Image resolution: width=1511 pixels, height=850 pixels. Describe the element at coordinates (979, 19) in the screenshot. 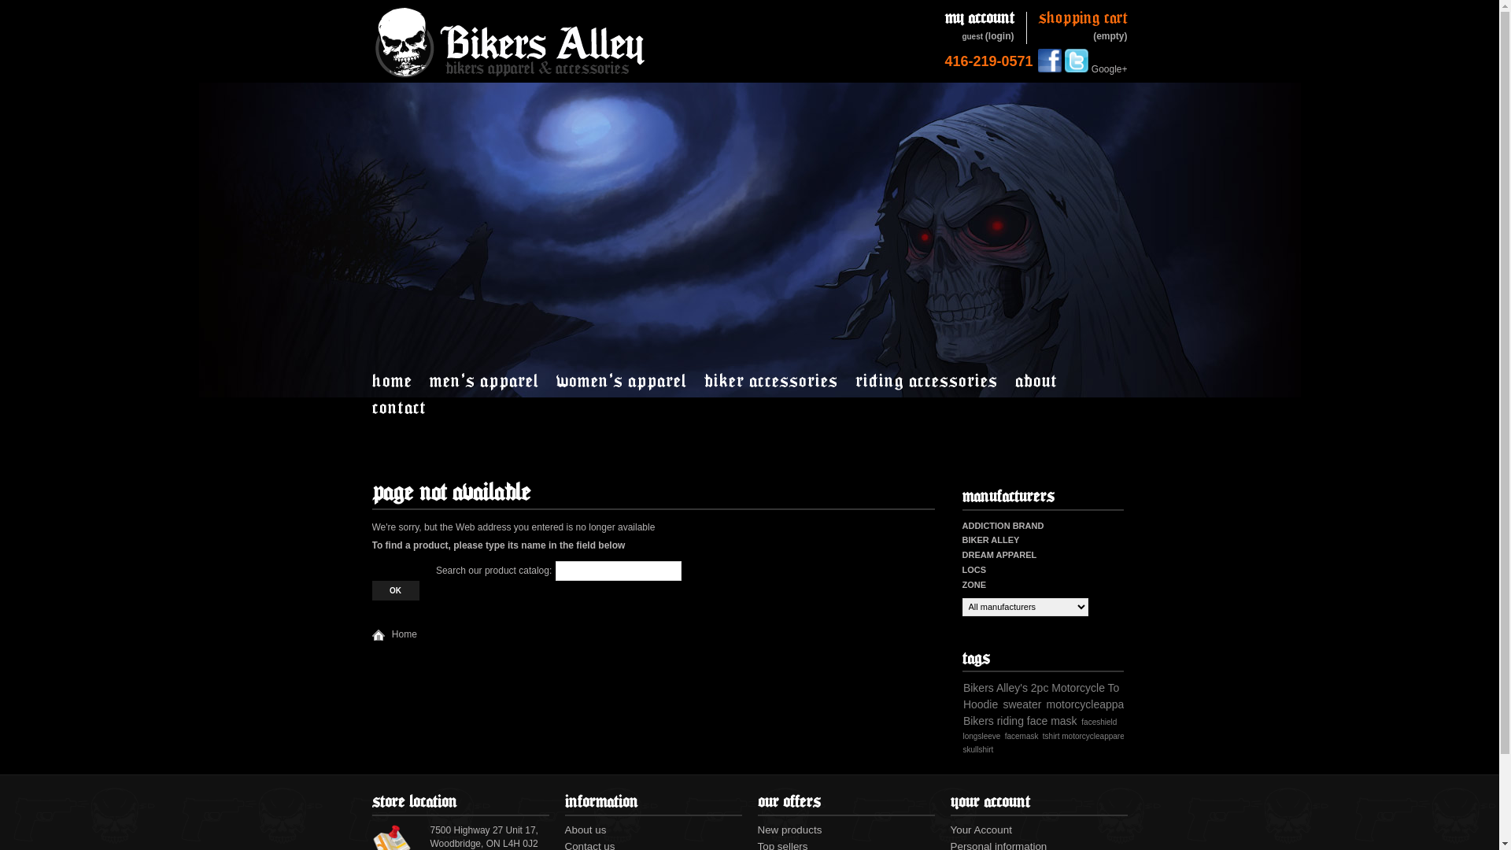

I see `my account` at that location.